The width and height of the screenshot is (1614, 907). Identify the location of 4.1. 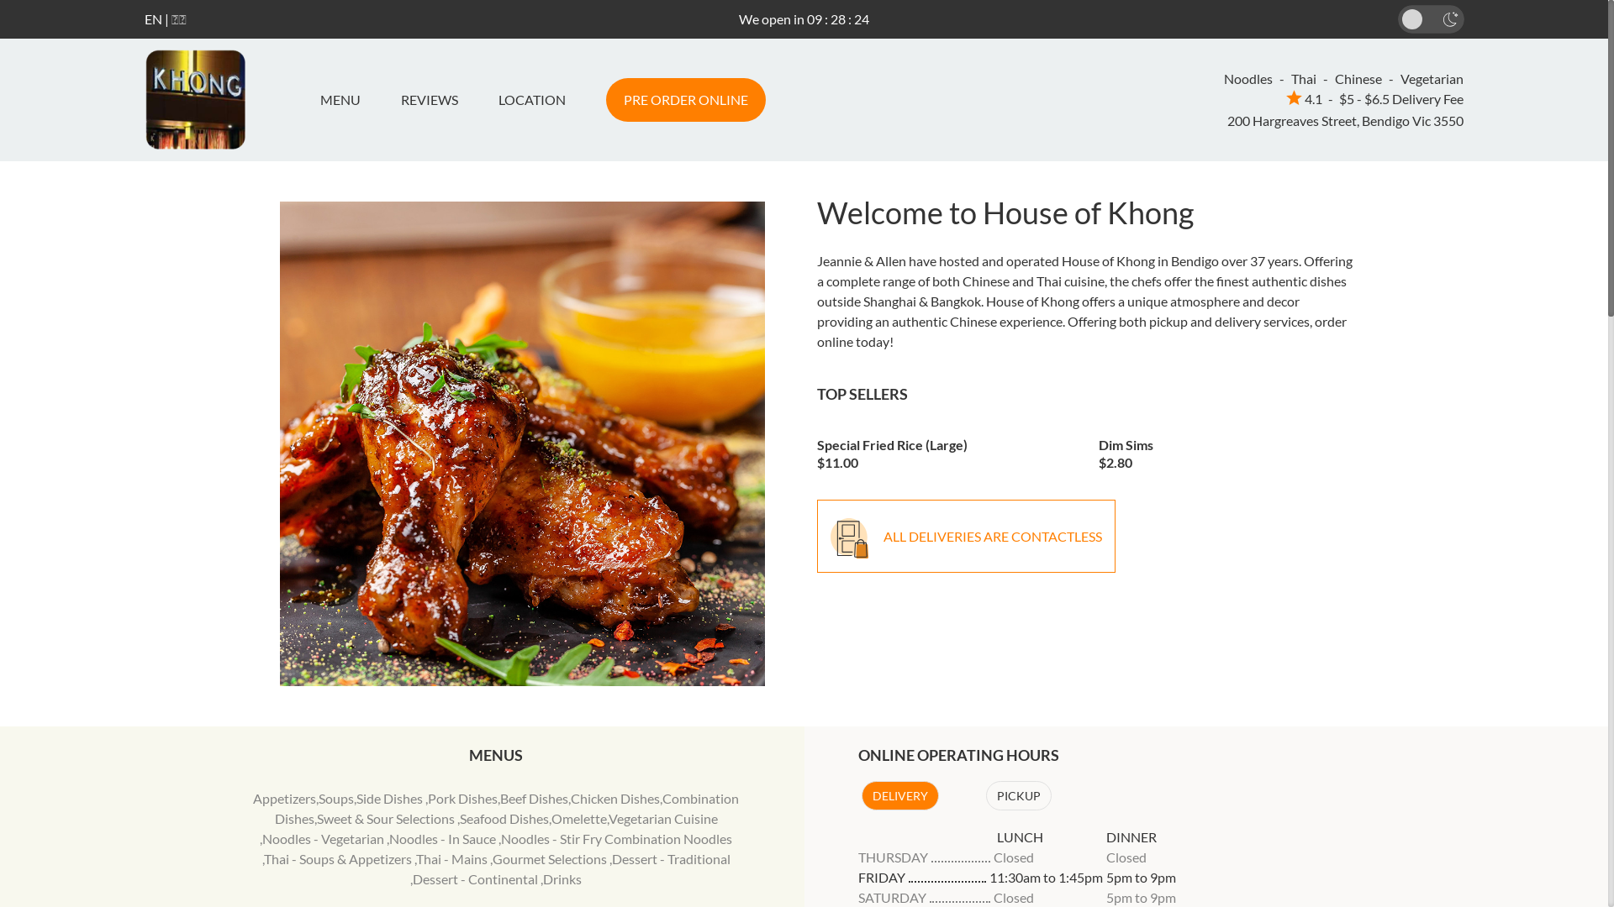
(1305, 99).